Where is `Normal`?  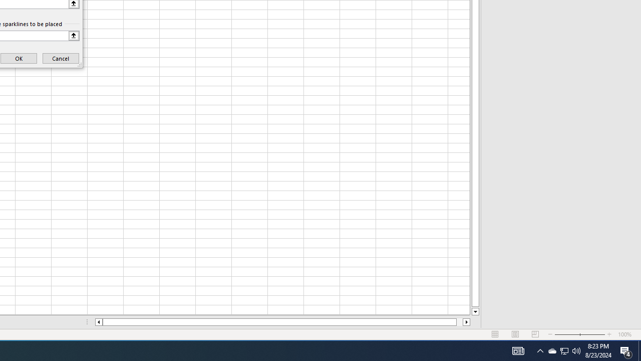
Normal is located at coordinates (495, 334).